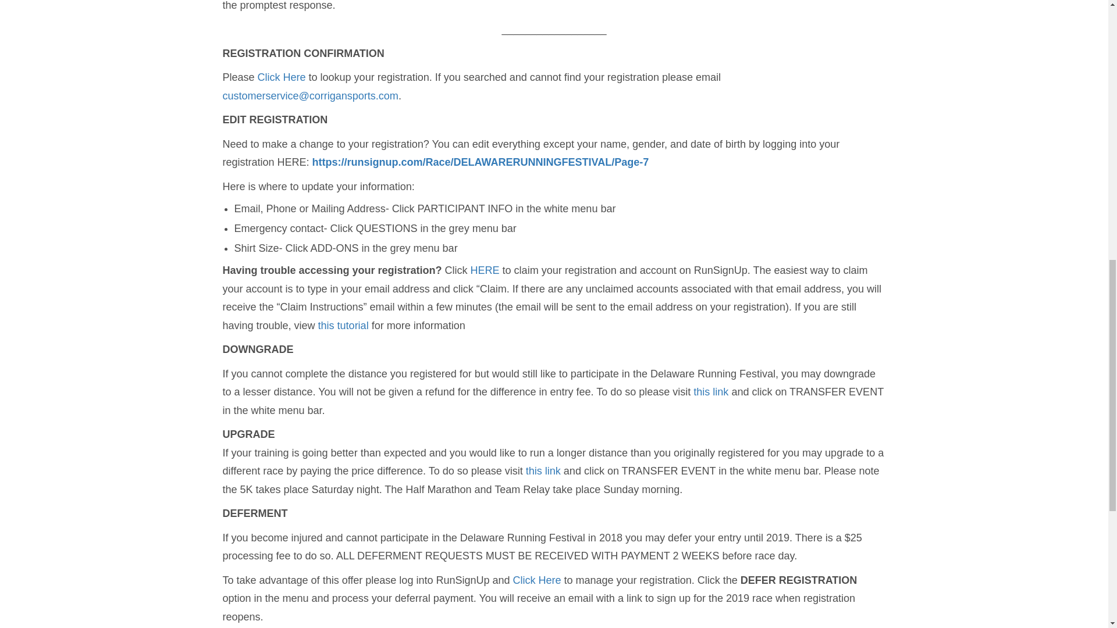  What do you see at coordinates (711, 392) in the screenshot?
I see `this link` at bounding box center [711, 392].